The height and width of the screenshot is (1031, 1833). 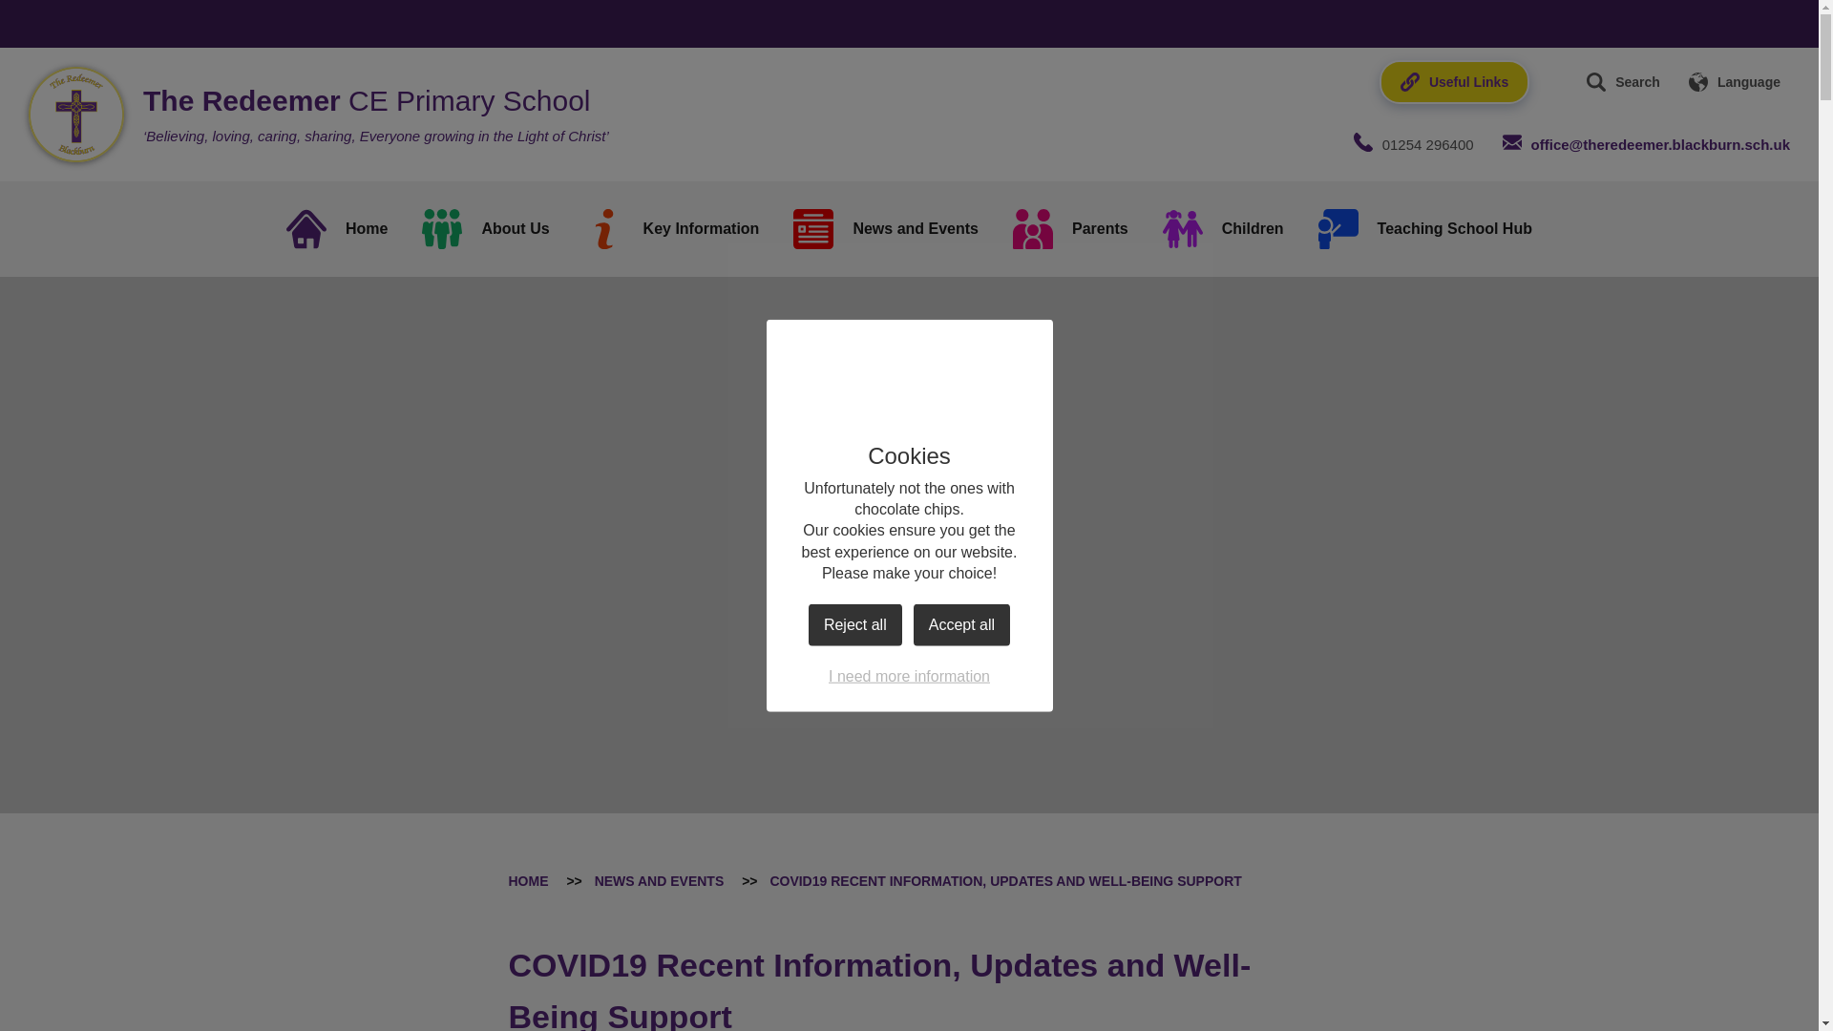 What do you see at coordinates (672, 229) in the screenshot?
I see `Key Information` at bounding box center [672, 229].